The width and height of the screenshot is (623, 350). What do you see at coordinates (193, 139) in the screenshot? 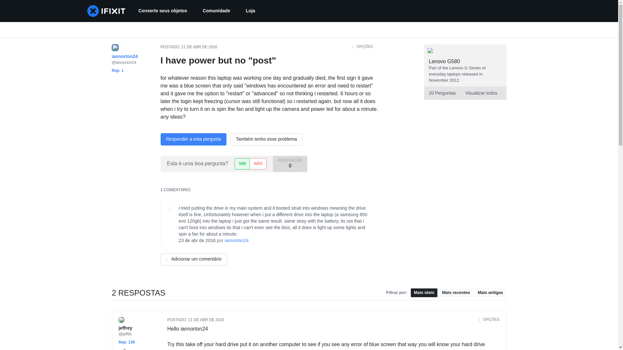
I see `Responder a esta pergunta` at bounding box center [193, 139].